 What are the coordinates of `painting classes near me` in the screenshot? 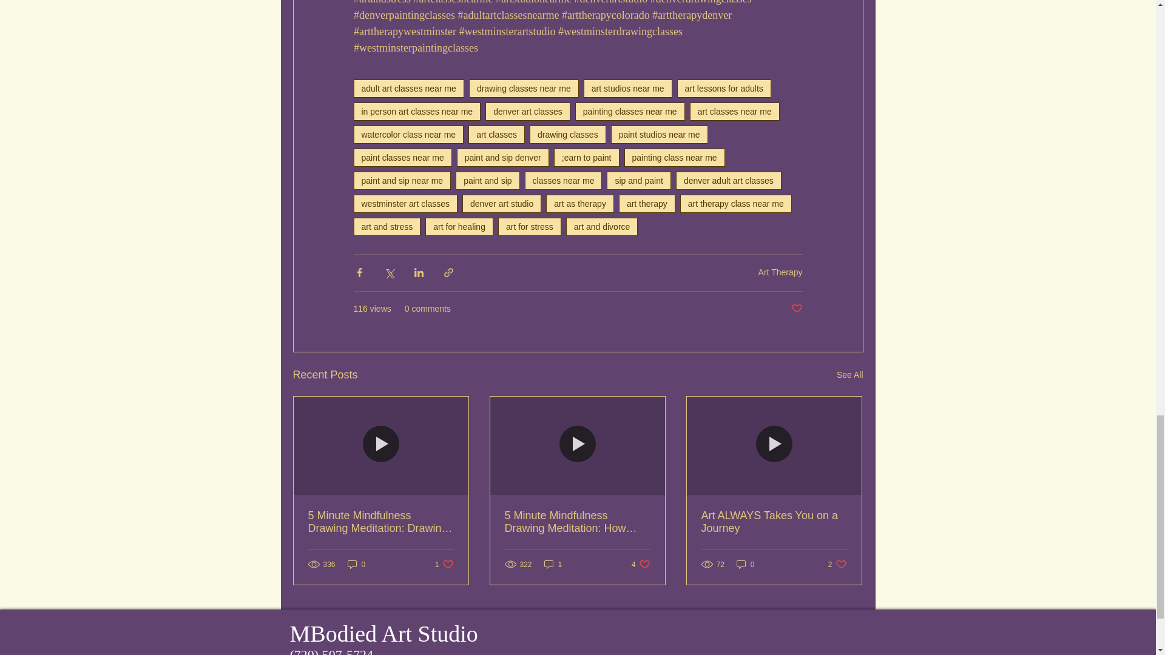 It's located at (630, 111).